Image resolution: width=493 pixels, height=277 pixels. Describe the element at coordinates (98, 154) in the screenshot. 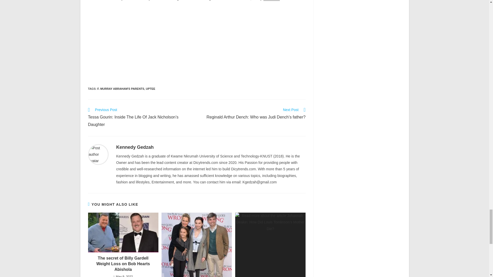

I see `Visit author page` at that location.